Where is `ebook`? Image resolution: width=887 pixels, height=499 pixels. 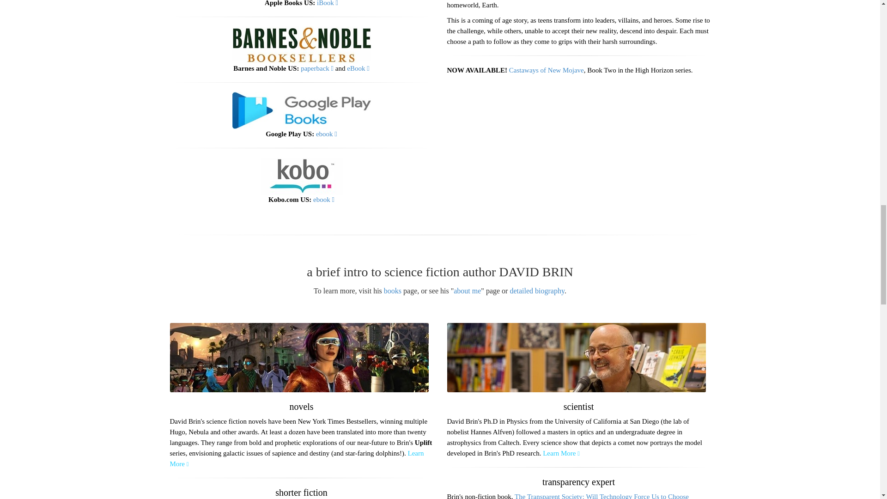 ebook is located at coordinates (323, 200).